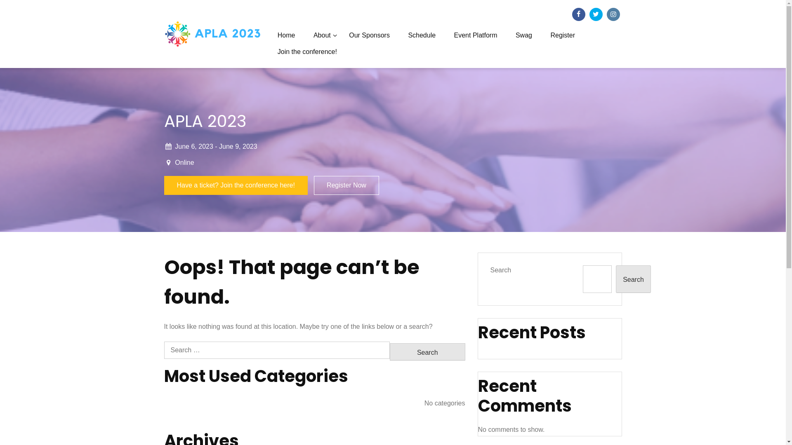 The height and width of the screenshot is (445, 792). I want to click on About, so click(322, 35).